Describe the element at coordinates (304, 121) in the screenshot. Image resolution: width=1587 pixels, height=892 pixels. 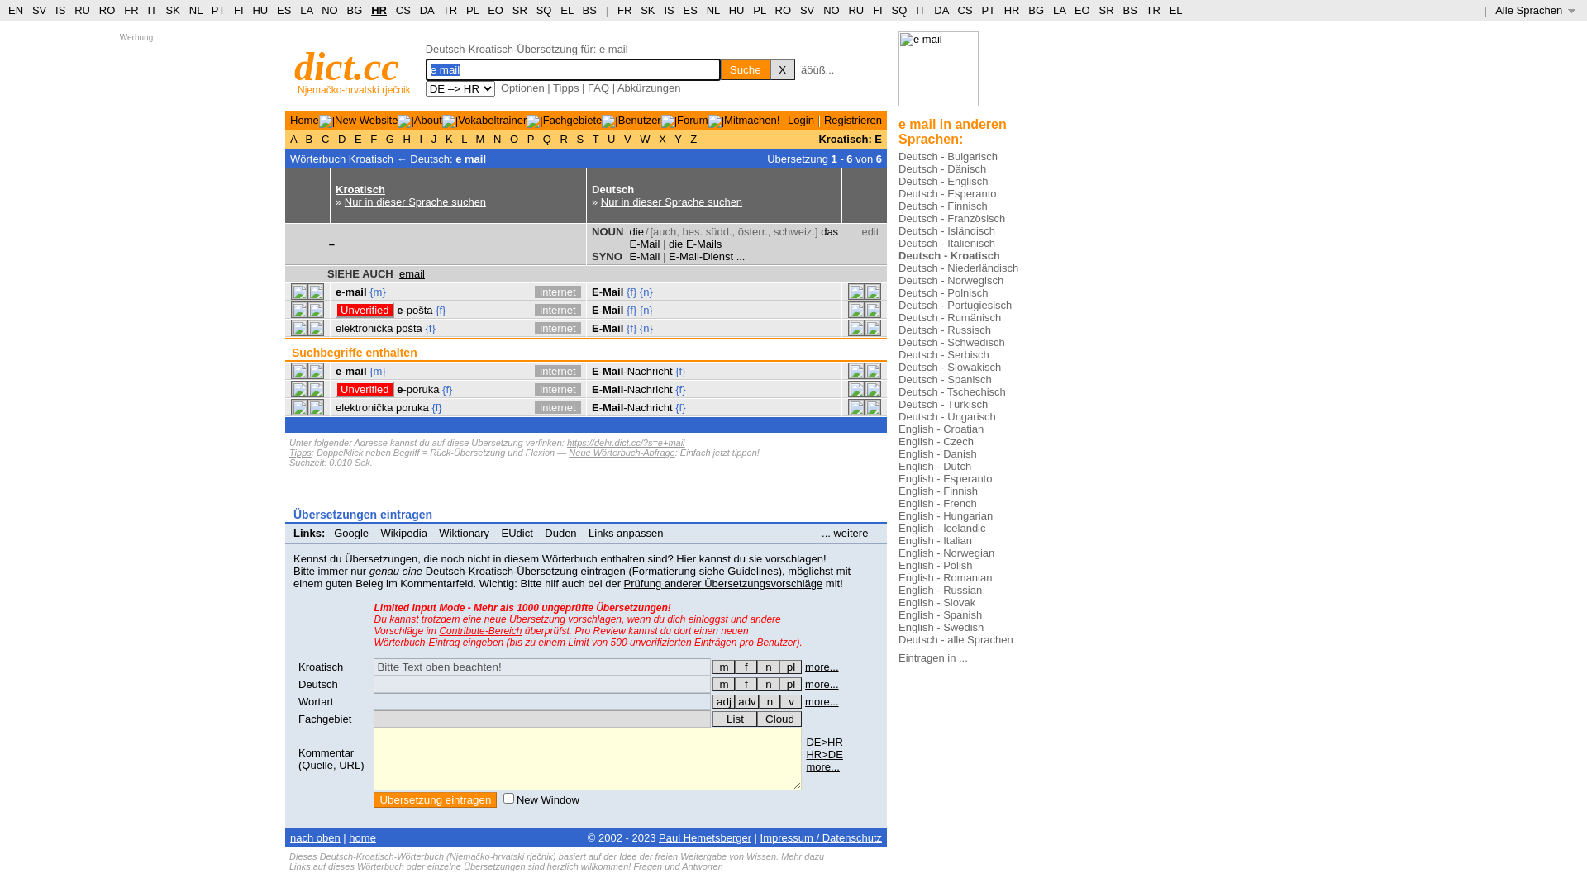
I see `Home` at that location.